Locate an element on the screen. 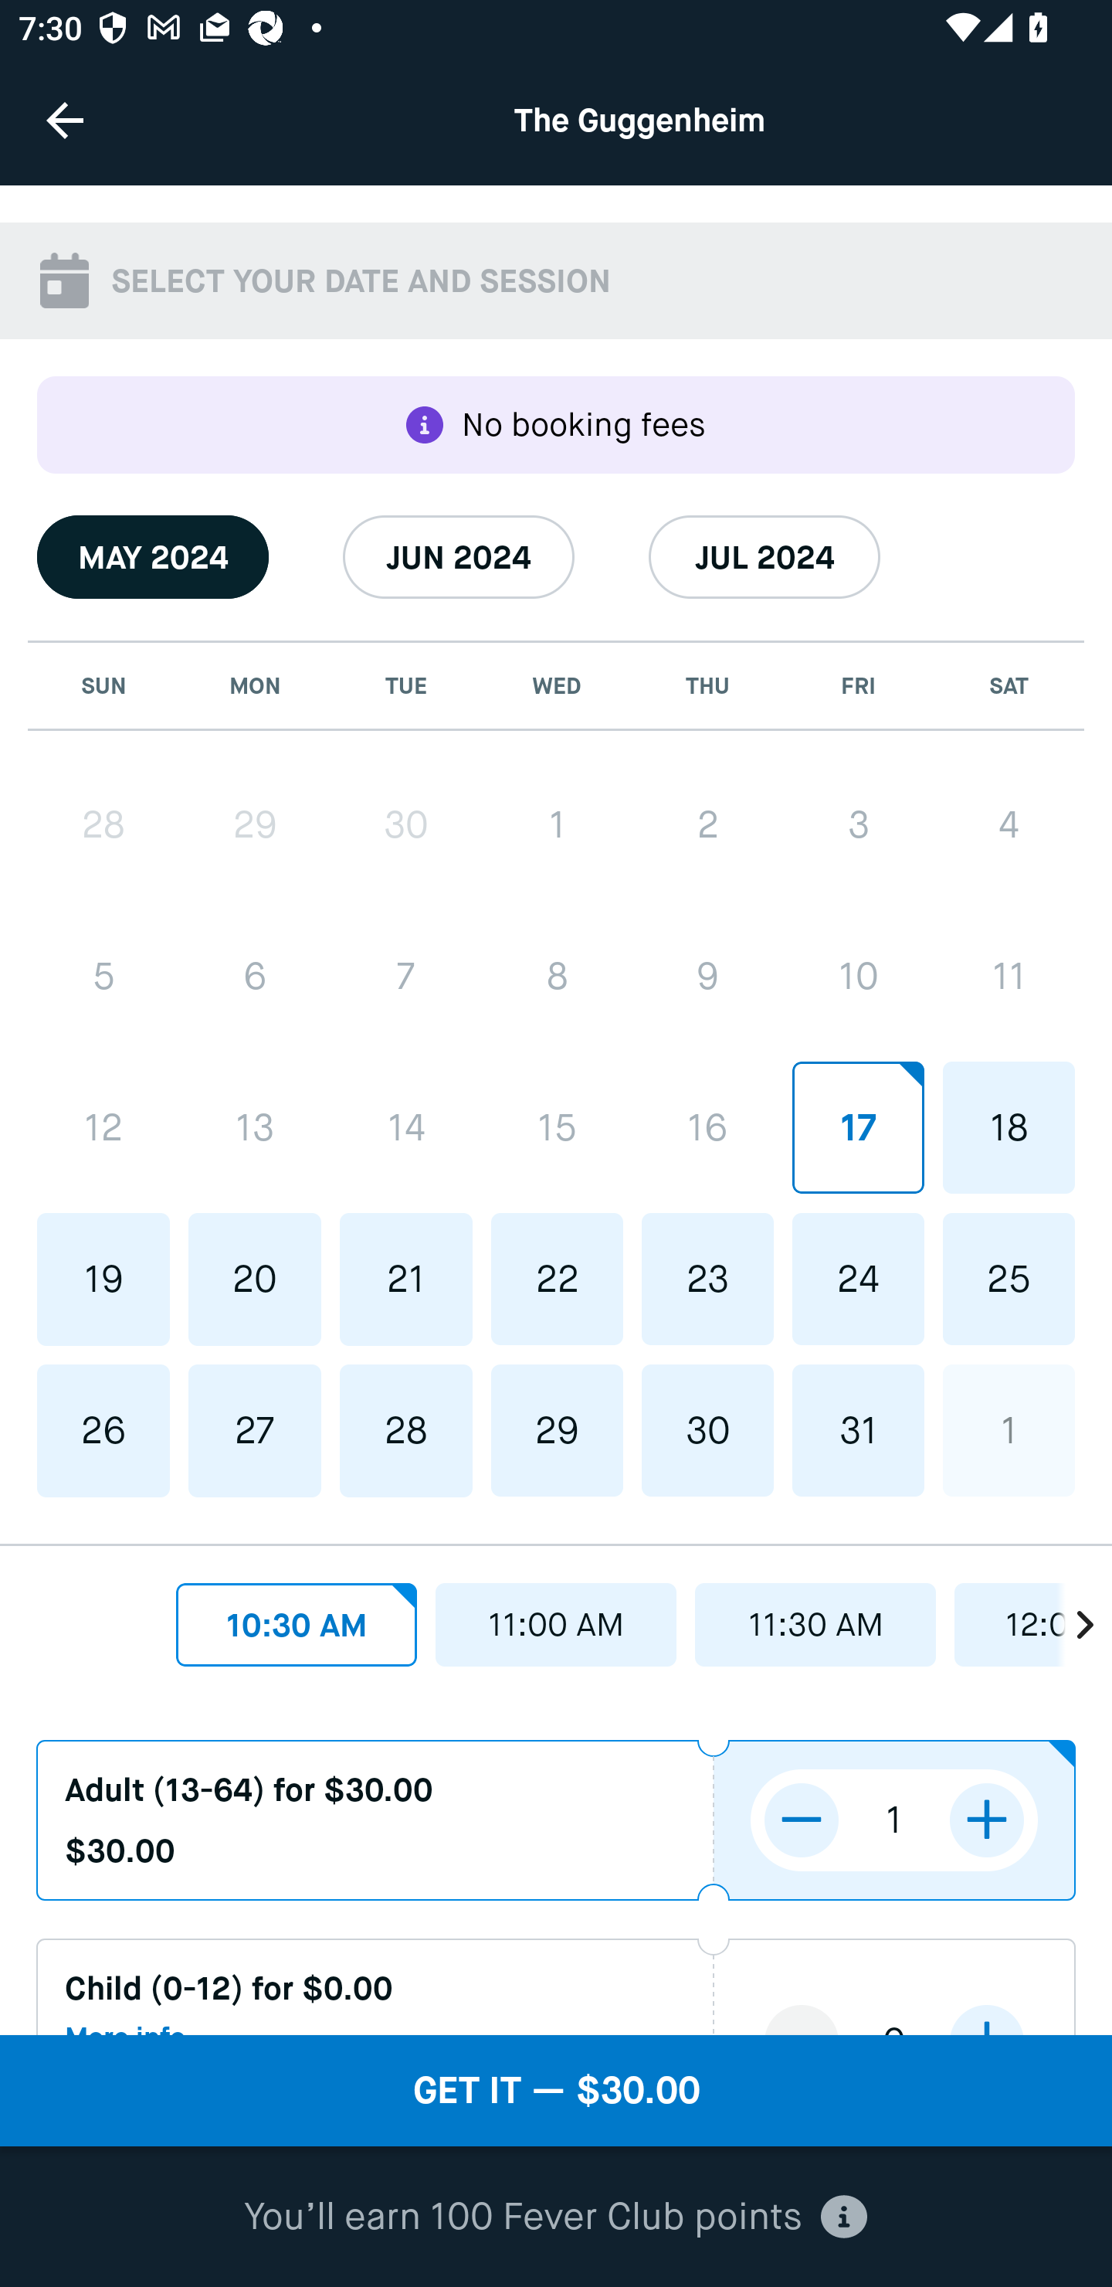 The image size is (1112, 2287). 4 is located at coordinates (1009, 825).